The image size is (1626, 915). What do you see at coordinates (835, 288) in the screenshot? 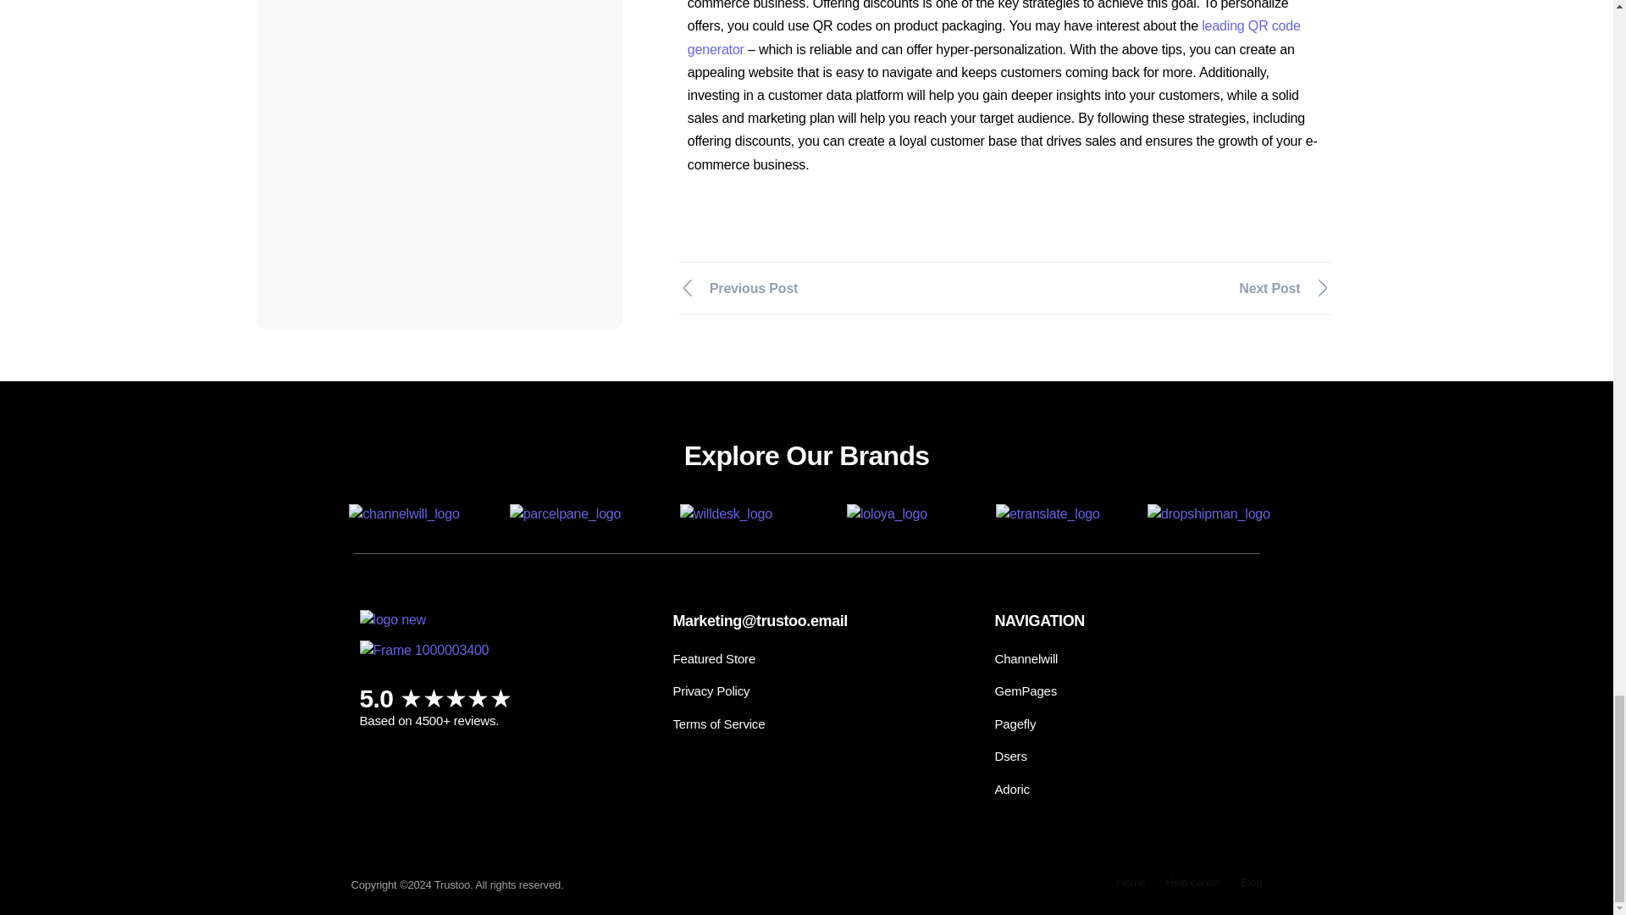
I see `Previous Post` at bounding box center [835, 288].